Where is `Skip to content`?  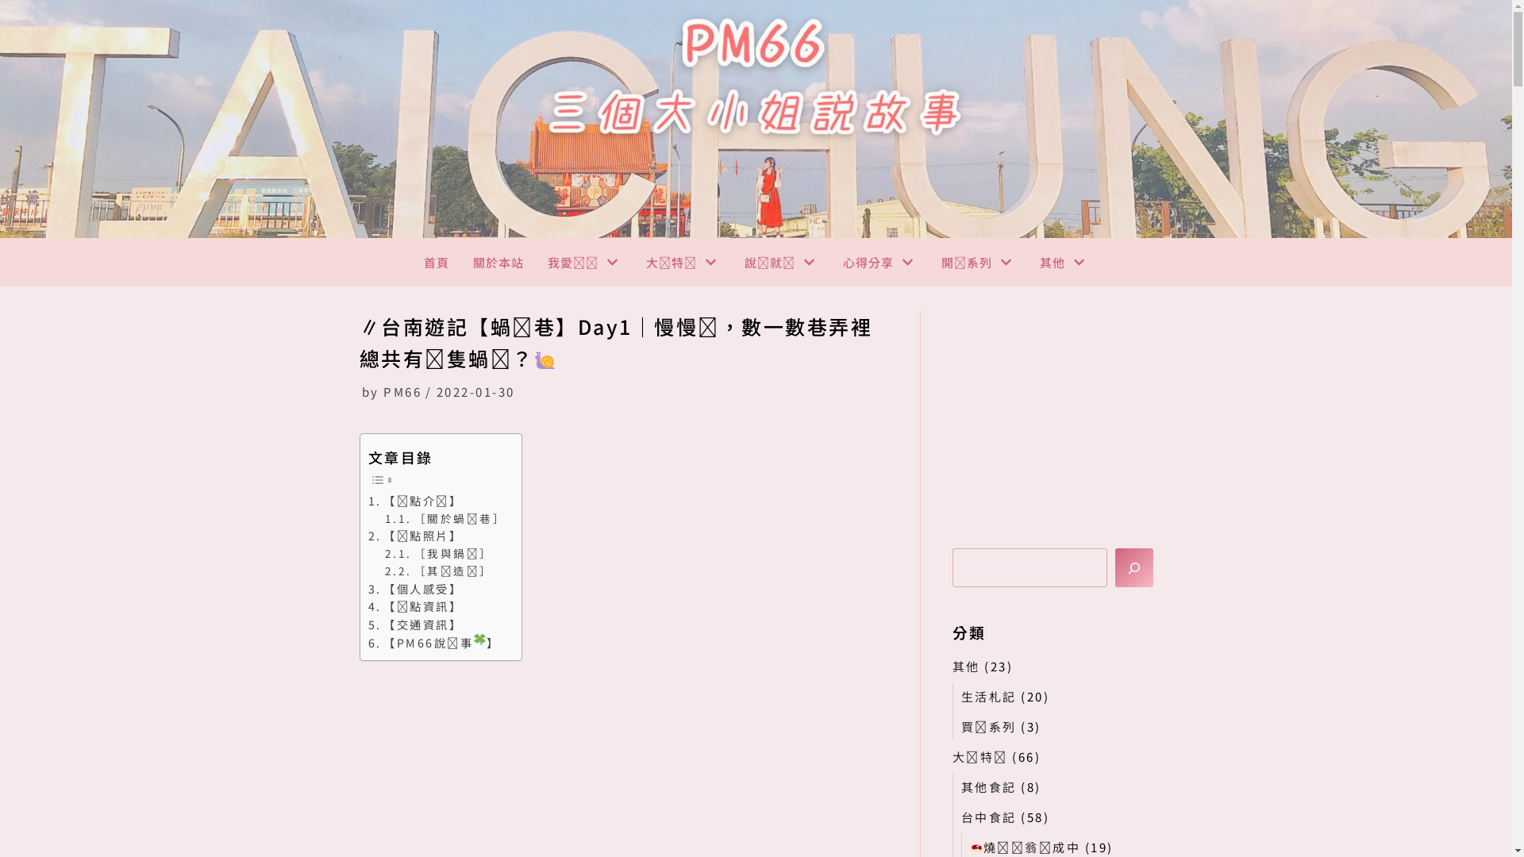
Skip to content is located at coordinates (16, 33).